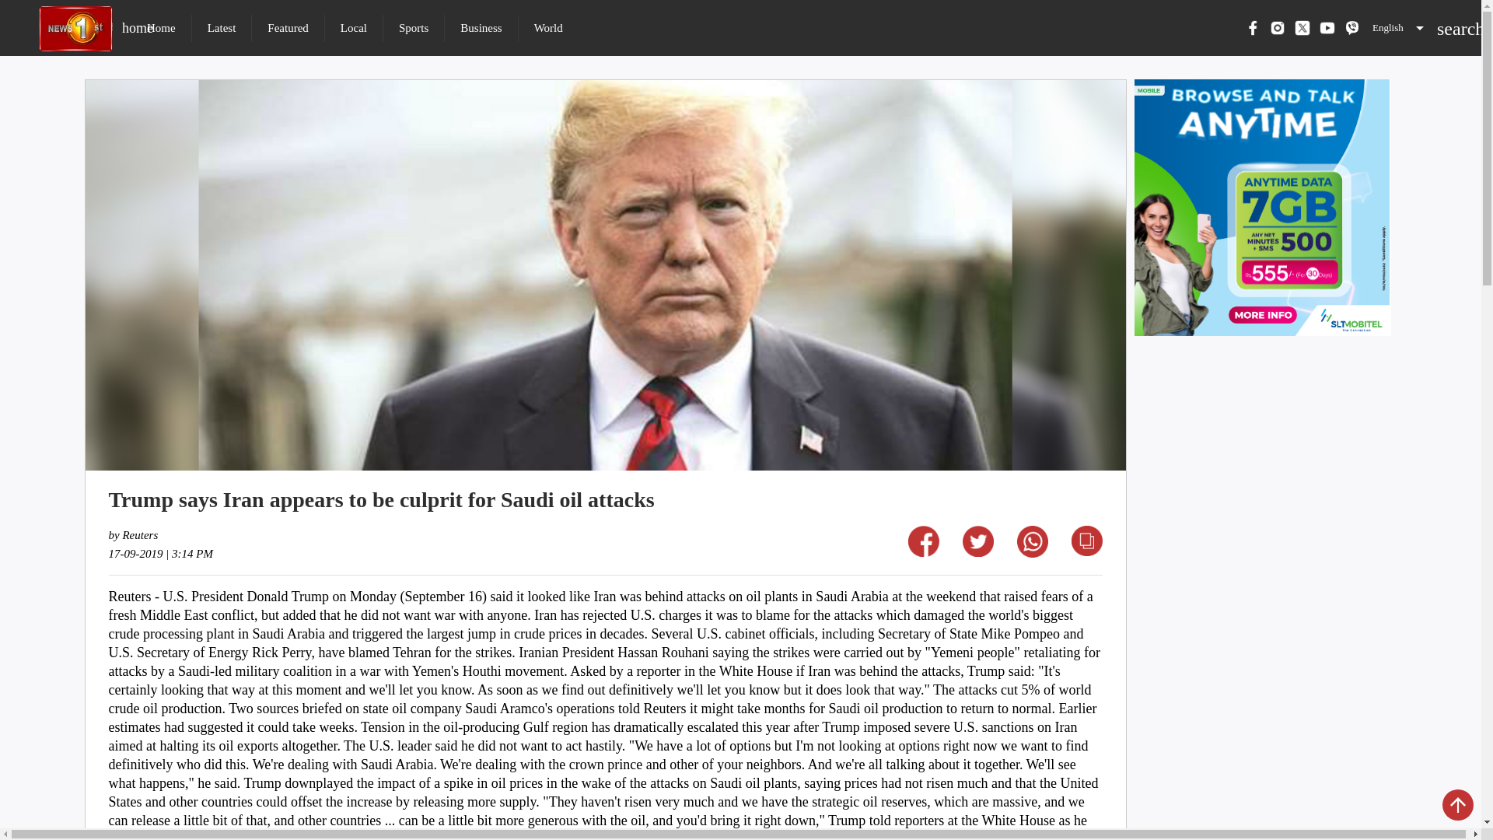 This screenshot has height=840, width=1493. Describe the element at coordinates (1446, 28) in the screenshot. I see `Sports` at that location.